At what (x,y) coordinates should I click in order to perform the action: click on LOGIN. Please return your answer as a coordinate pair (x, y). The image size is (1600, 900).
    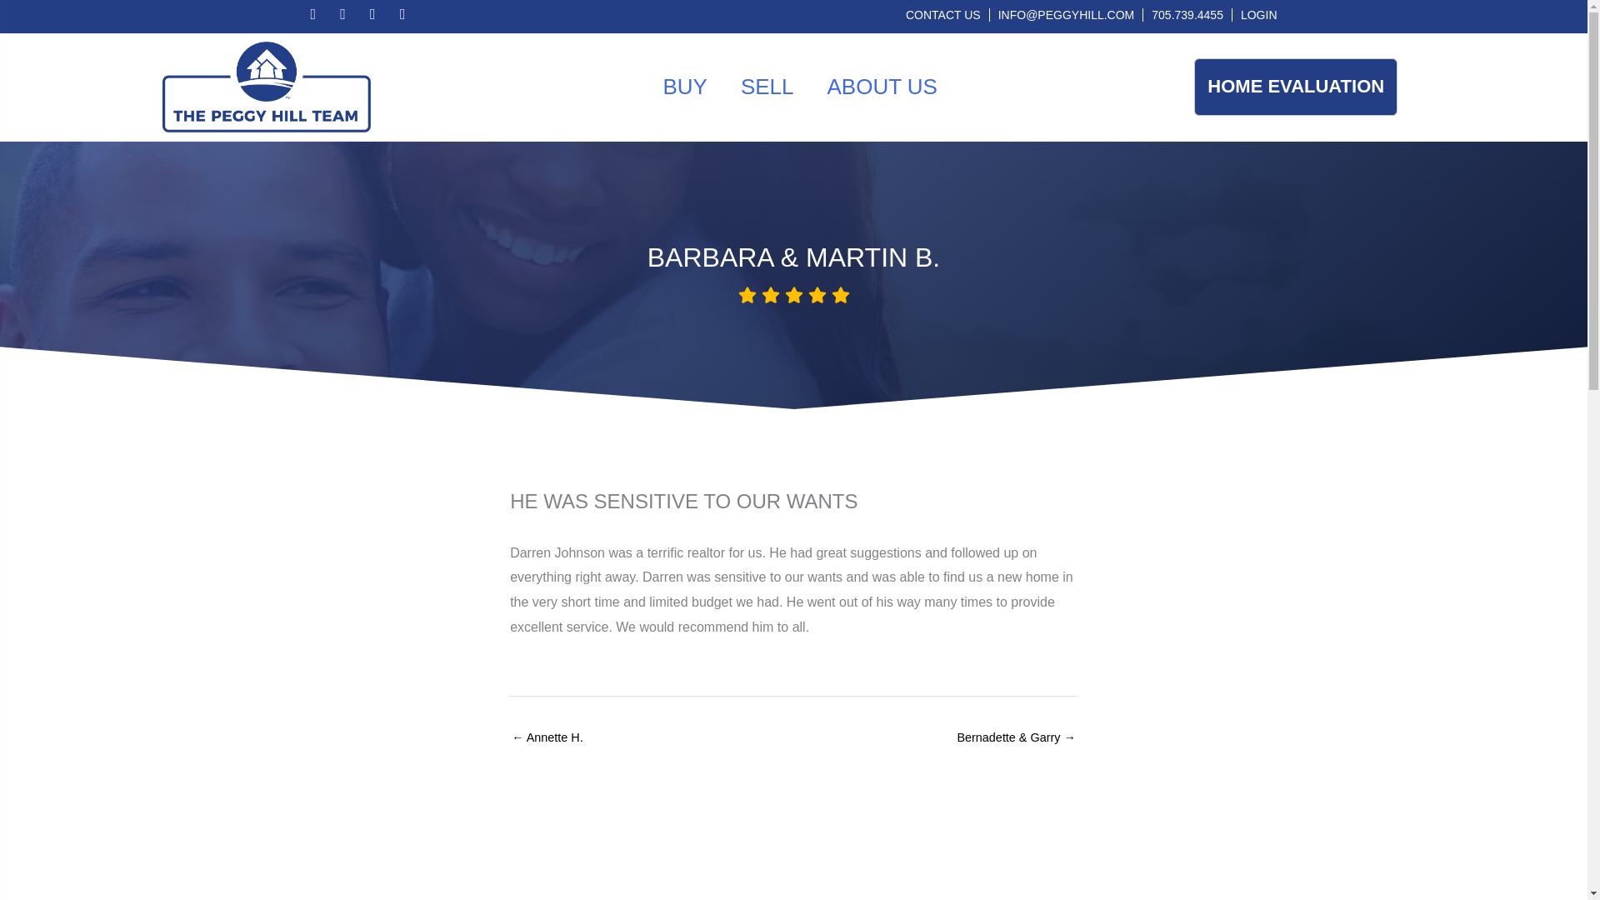
    Looking at the image, I should click on (1258, 14).